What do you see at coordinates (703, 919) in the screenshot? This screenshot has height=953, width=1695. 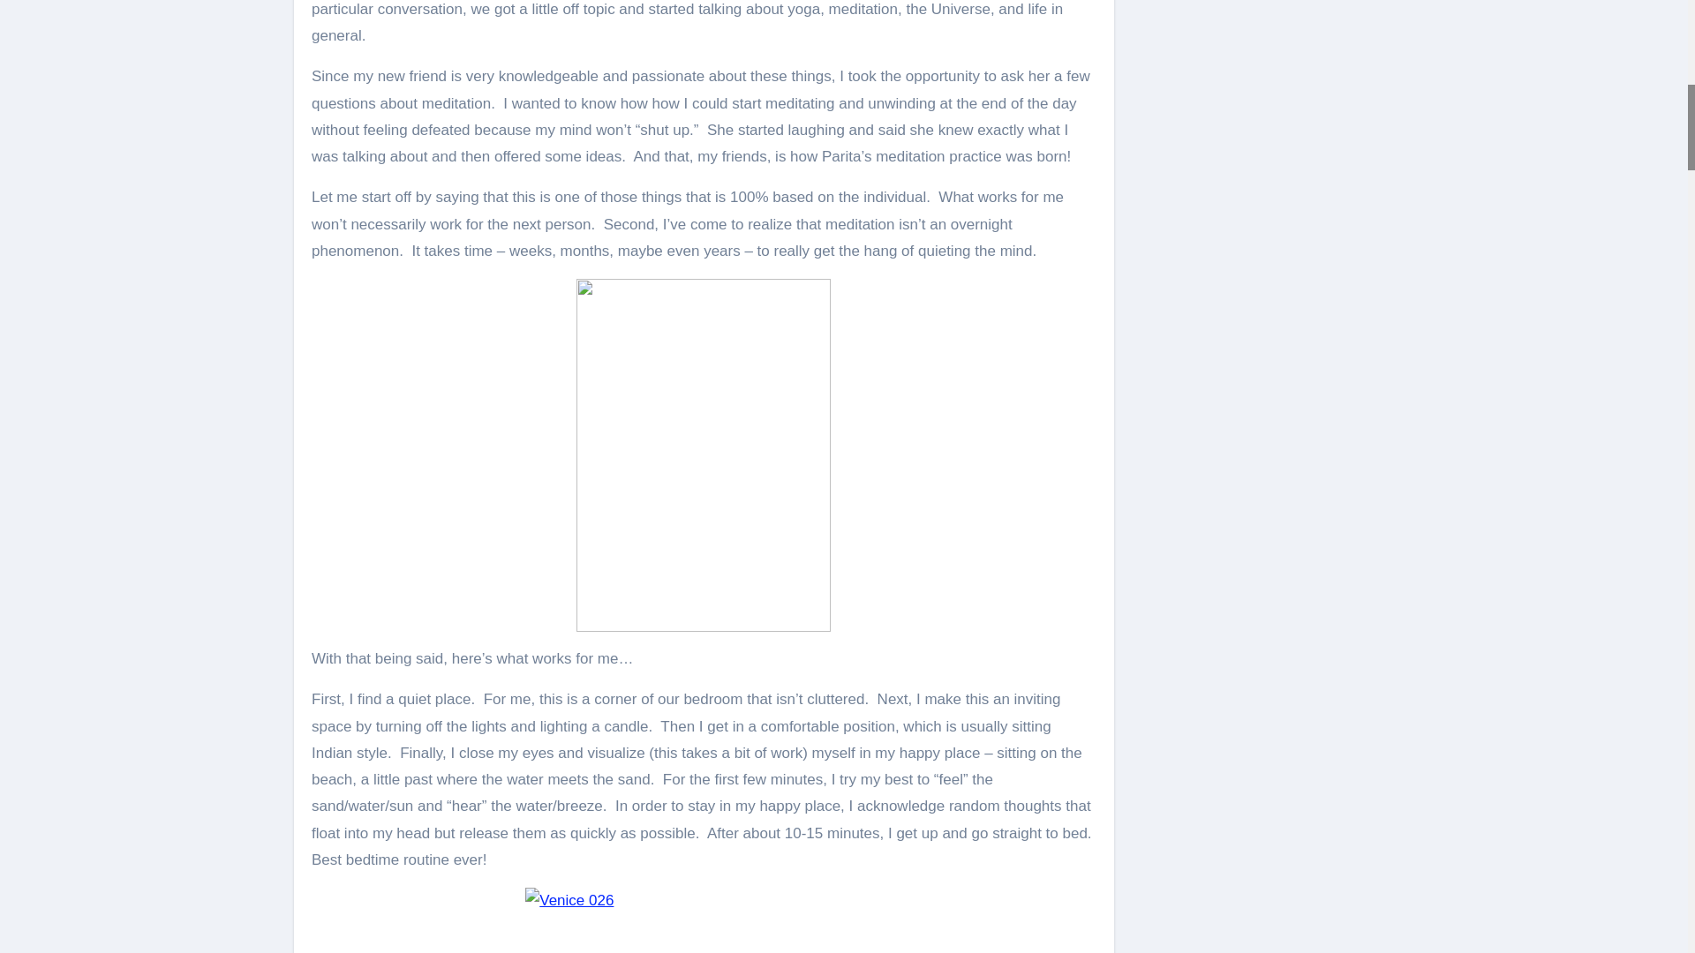 I see `Venice 026` at bounding box center [703, 919].